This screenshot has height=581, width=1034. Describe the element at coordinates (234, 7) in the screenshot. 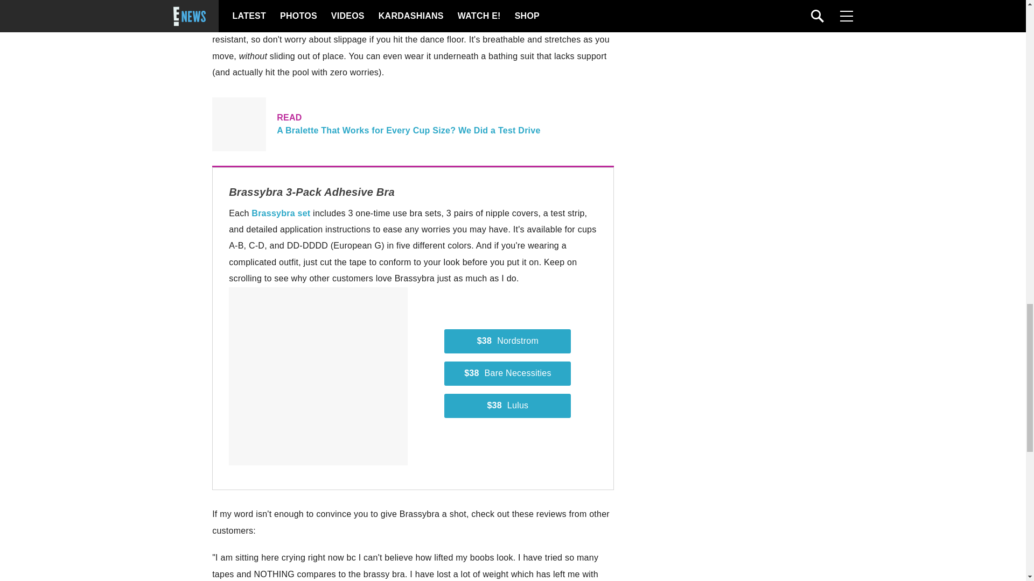

I see `Brassybra` at that location.